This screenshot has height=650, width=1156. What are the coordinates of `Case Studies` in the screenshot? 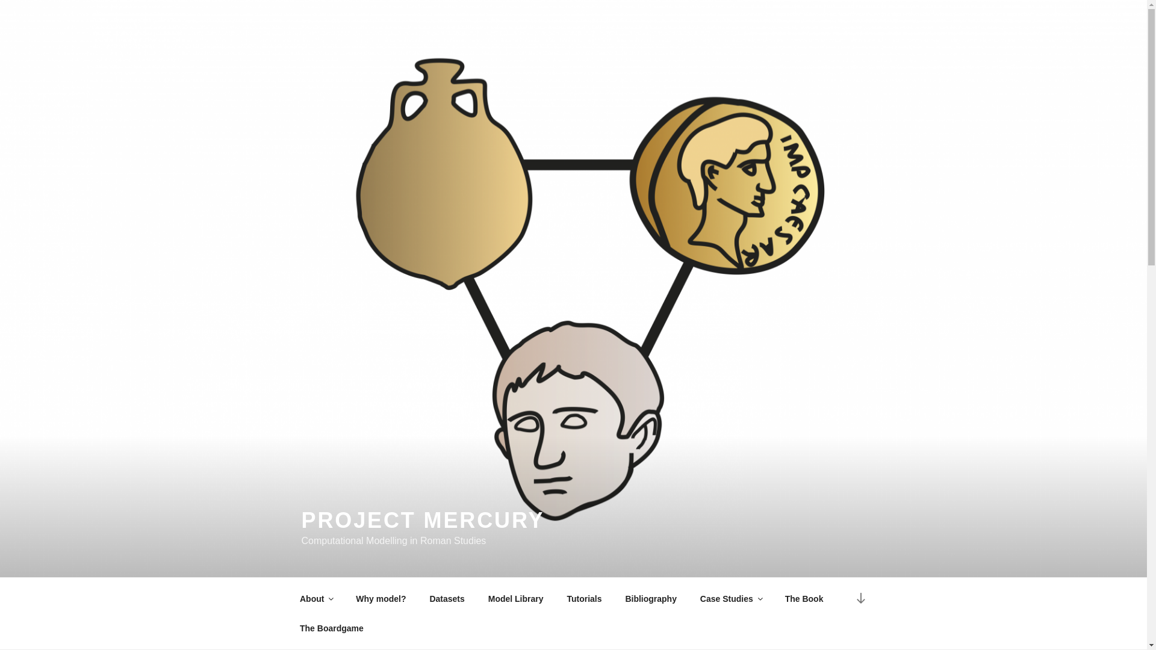 It's located at (730, 598).